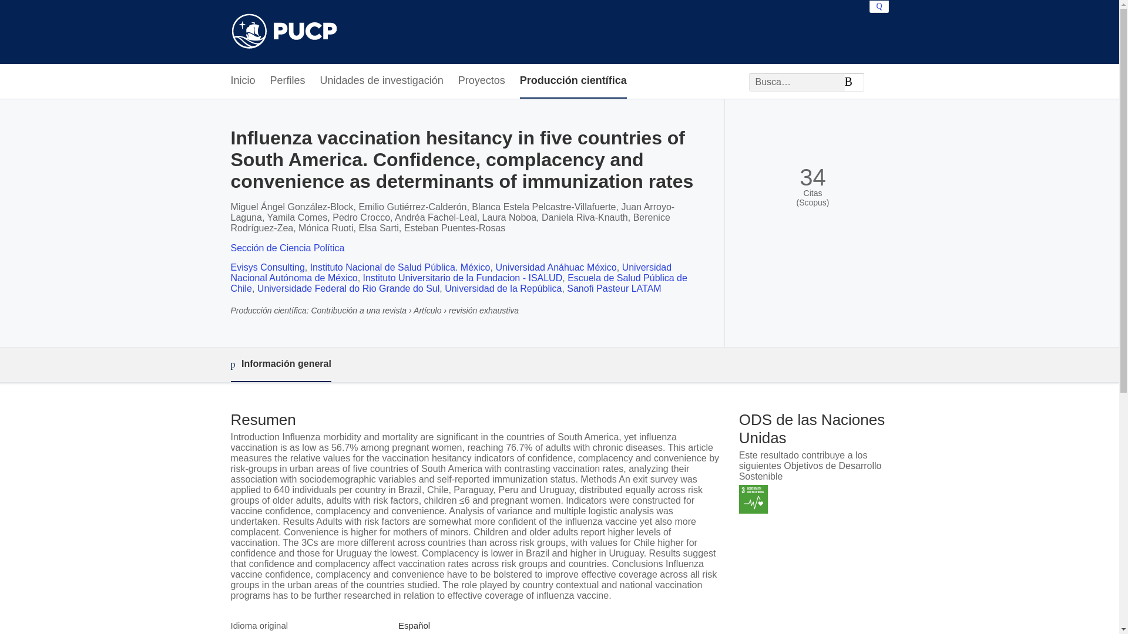 The width and height of the screenshot is (1128, 634). Describe the element at coordinates (482, 81) in the screenshot. I see `Proyectos` at that location.